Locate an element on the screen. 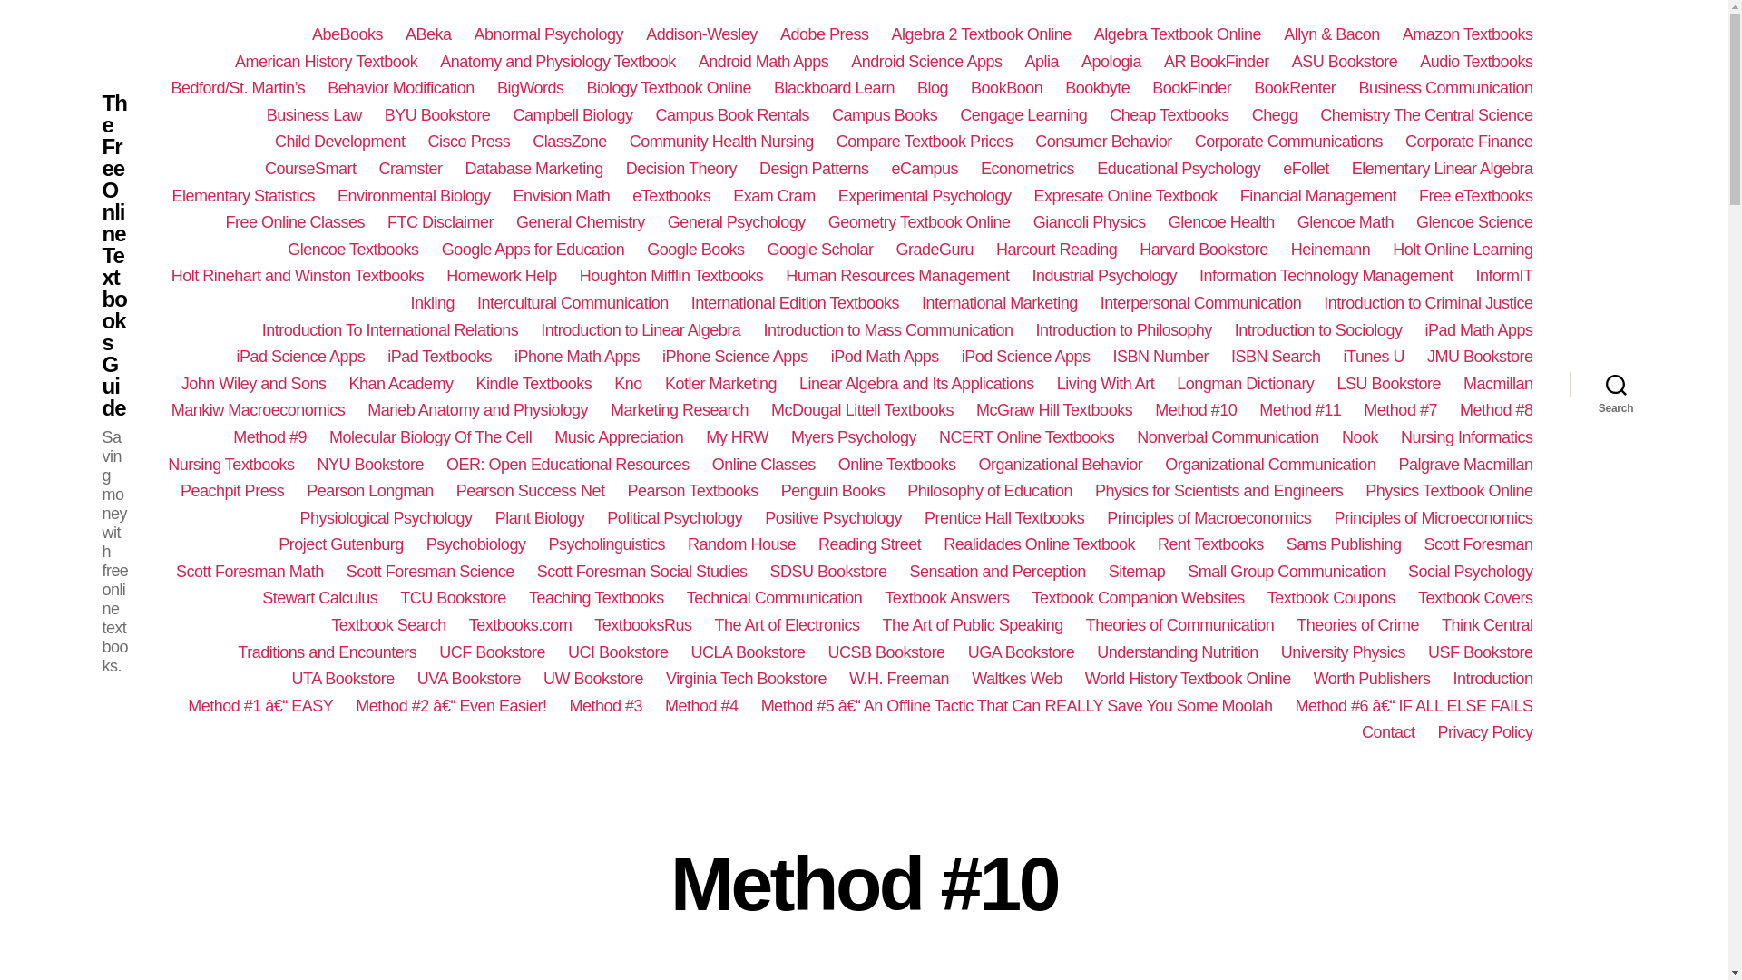  Bookbyte is located at coordinates (1096, 89).